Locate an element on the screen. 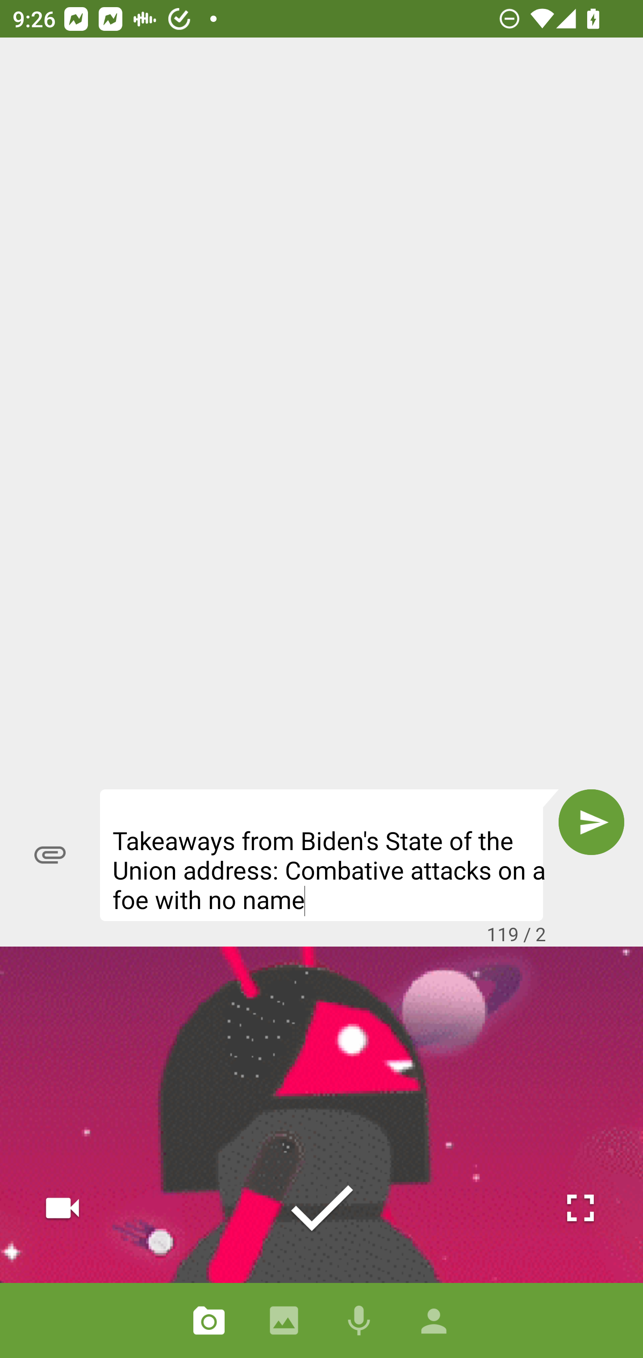  Record audio is located at coordinates (359, 1320).